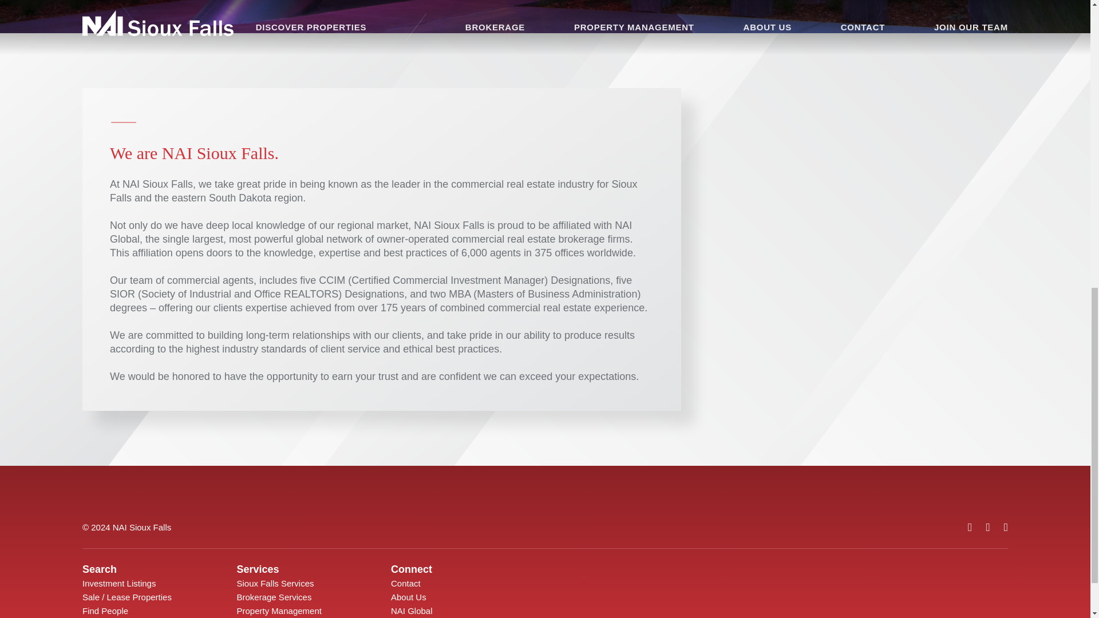 The width and height of the screenshot is (1099, 618). What do you see at coordinates (100, 569) in the screenshot?
I see `Search` at bounding box center [100, 569].